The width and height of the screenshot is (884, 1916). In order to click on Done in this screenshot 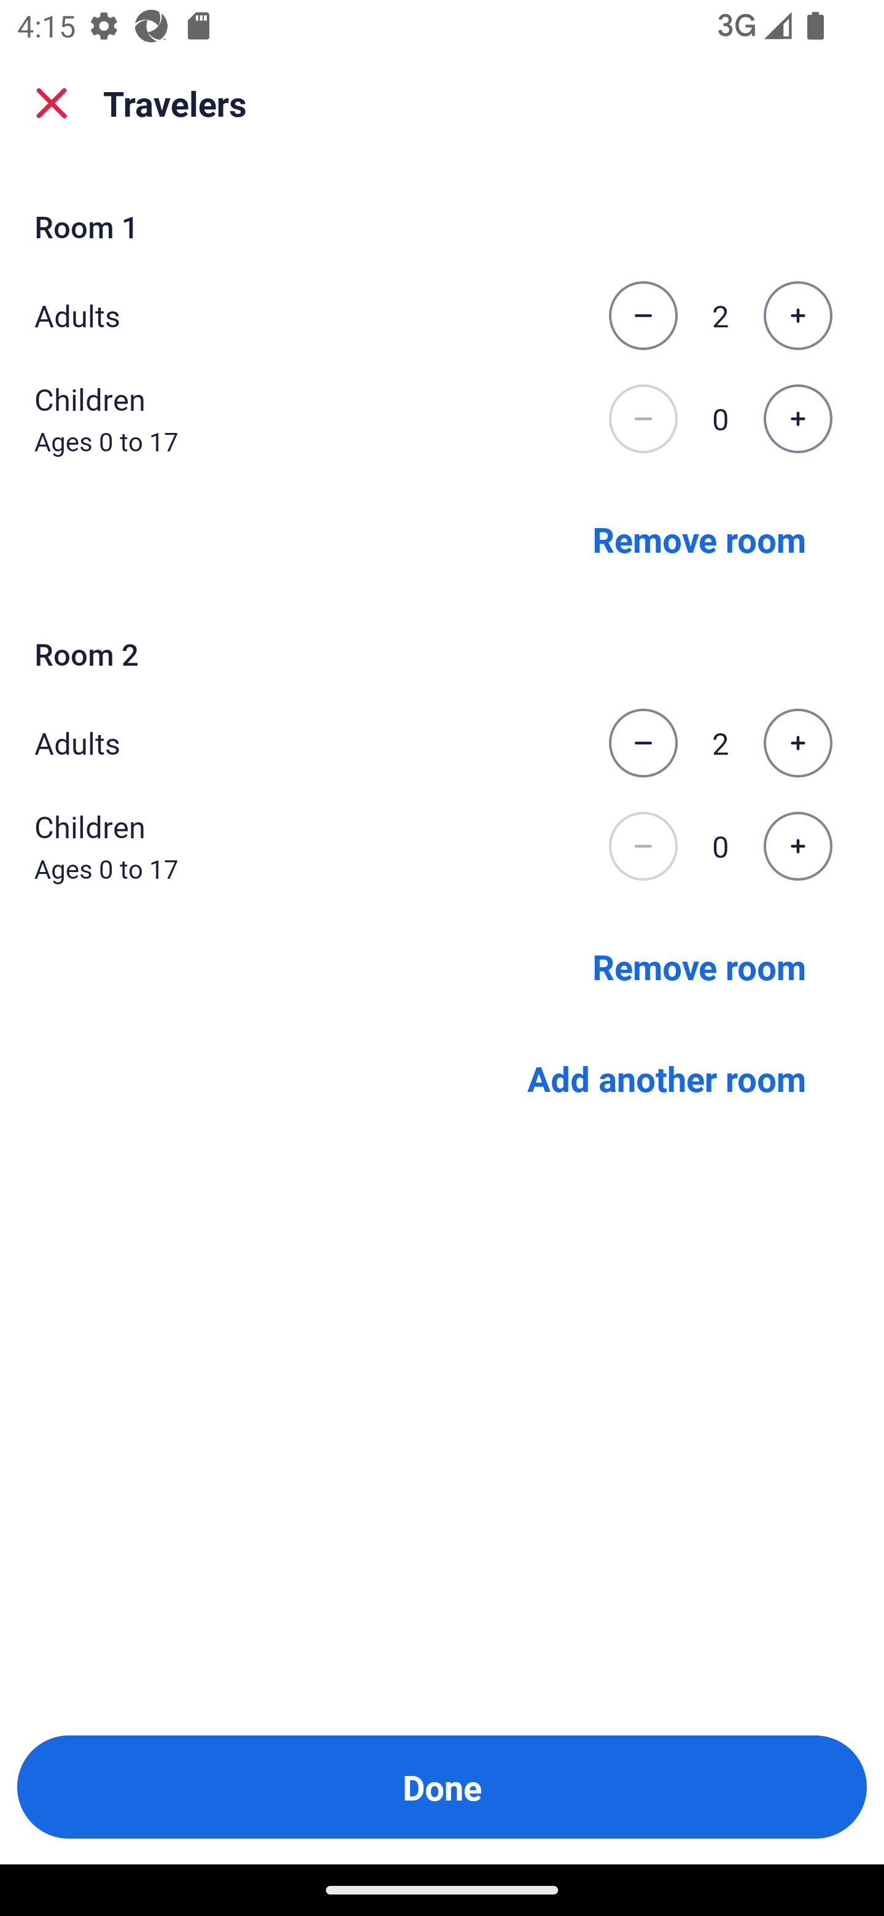, I will do `click(442, 1787)`.